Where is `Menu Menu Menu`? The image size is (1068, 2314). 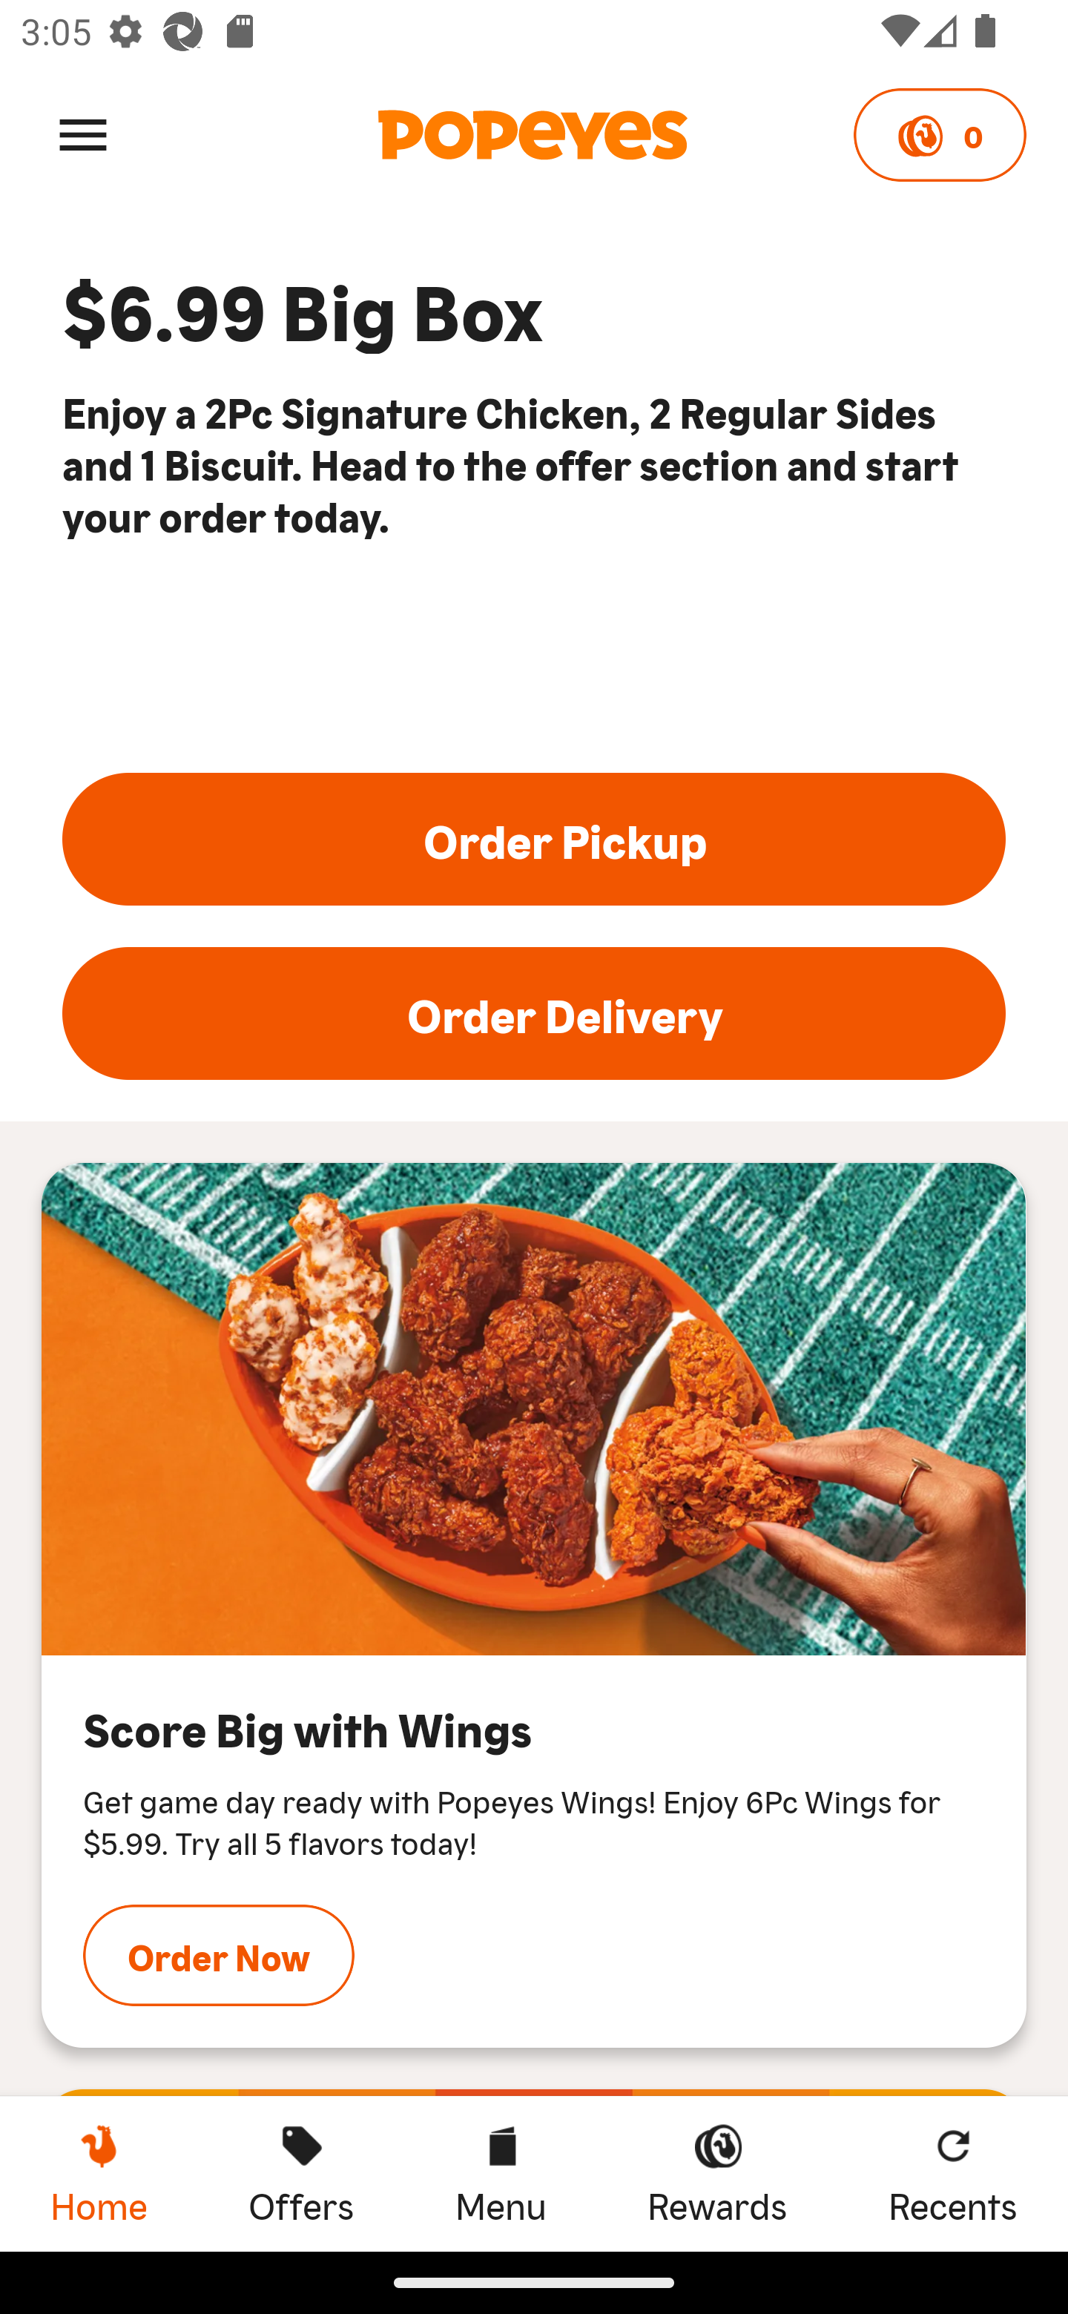 Menu Menu Menu is located at coordinates (500, 2173).